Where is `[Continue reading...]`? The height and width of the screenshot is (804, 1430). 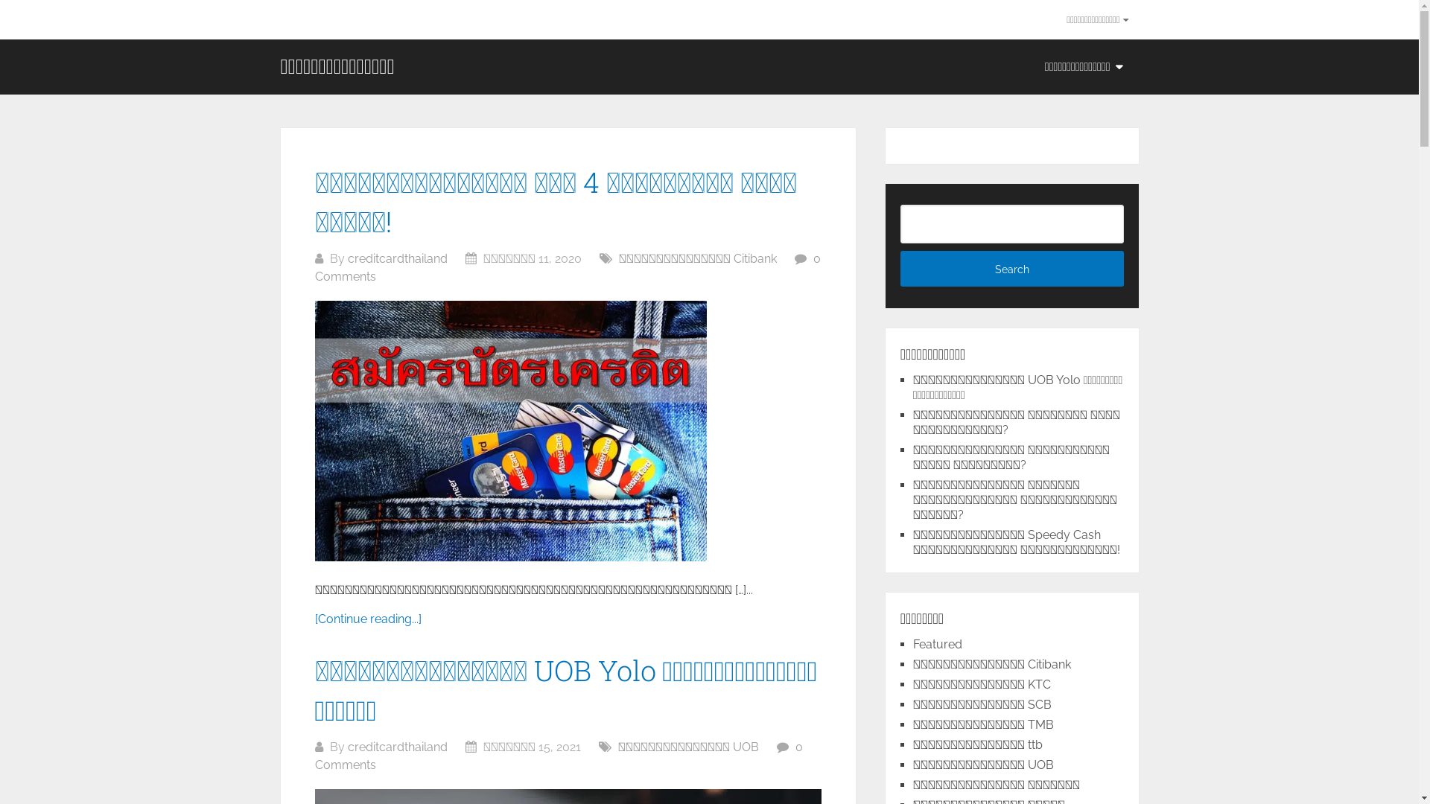 [Continue reading...] is located at coordinates (368, 619).